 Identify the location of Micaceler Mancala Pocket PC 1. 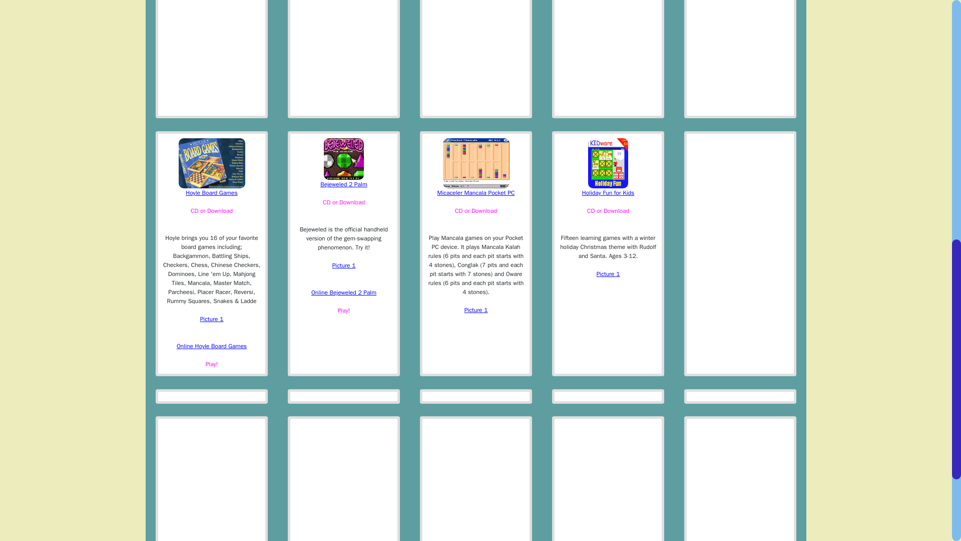
(476, 310).